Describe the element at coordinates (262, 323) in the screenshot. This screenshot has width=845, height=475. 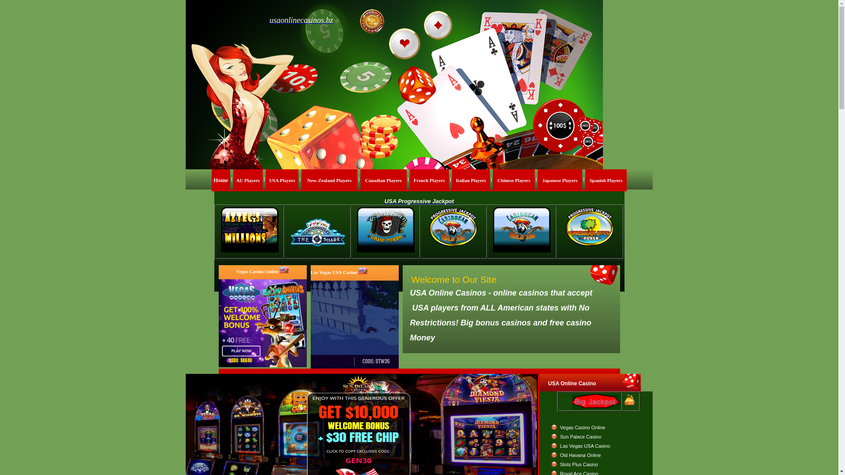
I see `400% WELCOME BONUS + 40 FREE SPINS` at that location.